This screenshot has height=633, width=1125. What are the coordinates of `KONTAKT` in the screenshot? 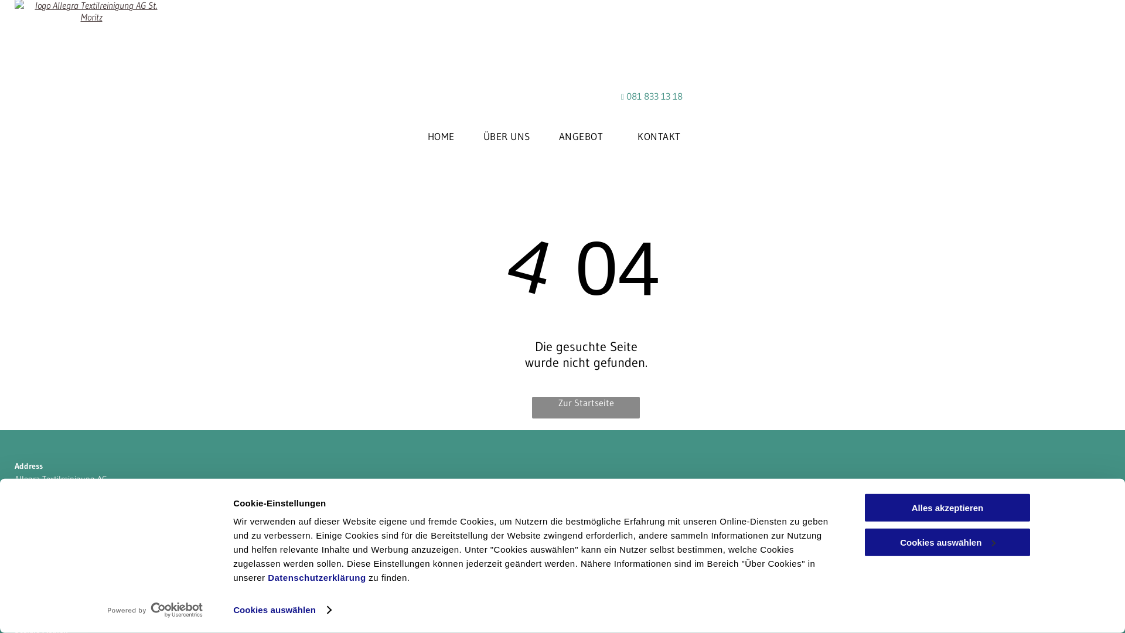 It's located at (659, 136).